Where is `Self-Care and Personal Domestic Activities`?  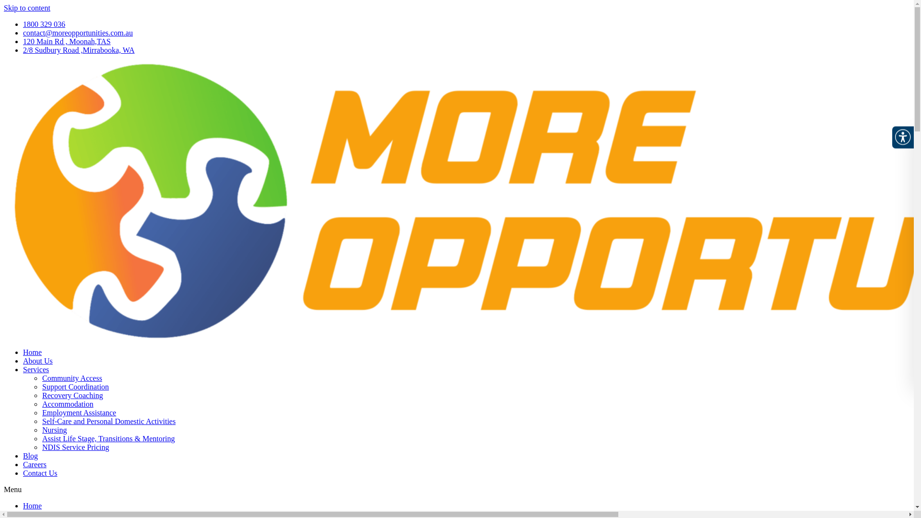 Self-Care and Personal Domestic Activities is located at coordinates (109, 421).